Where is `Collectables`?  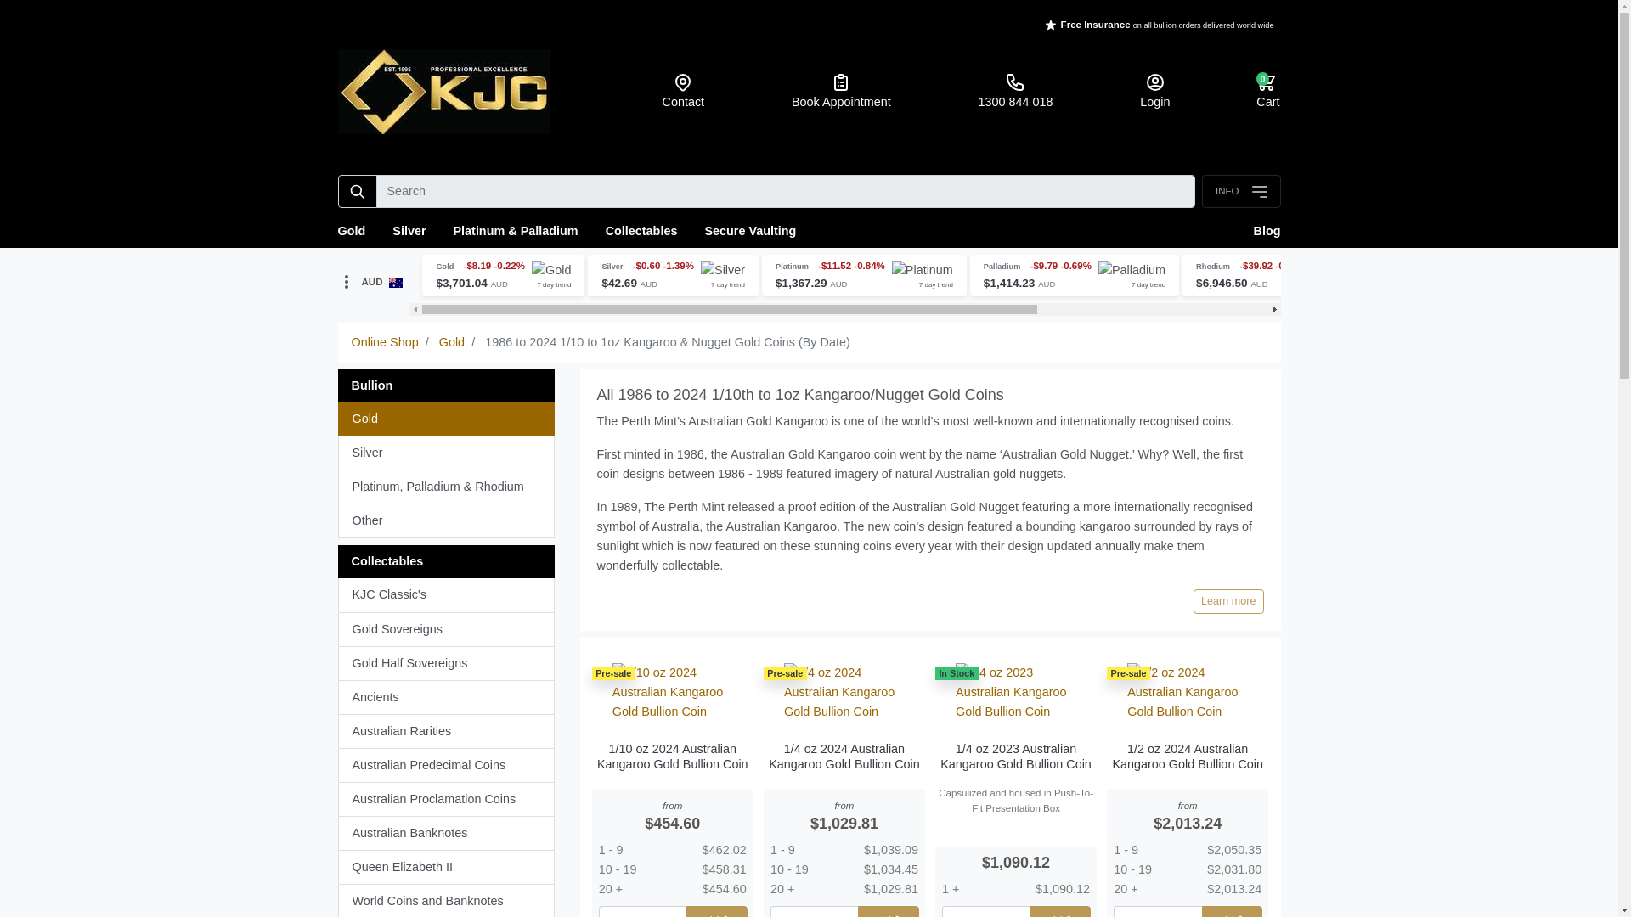
Collectables is located at coordinates (641, 231).